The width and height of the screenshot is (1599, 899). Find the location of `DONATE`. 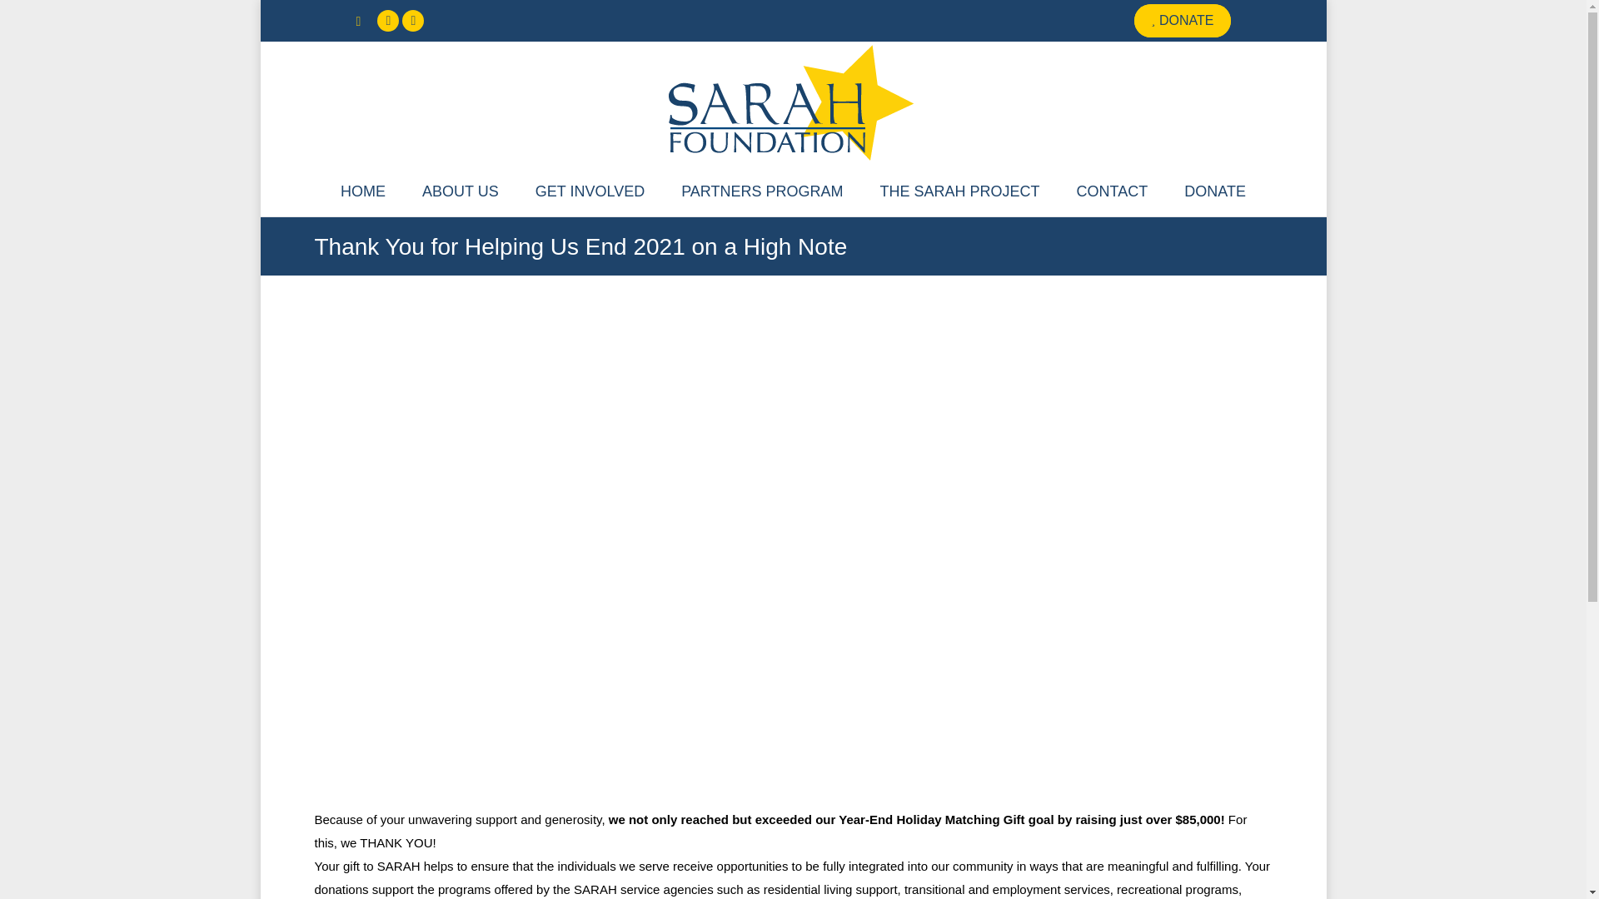

DONATE is located at coordinates (1214, 191).